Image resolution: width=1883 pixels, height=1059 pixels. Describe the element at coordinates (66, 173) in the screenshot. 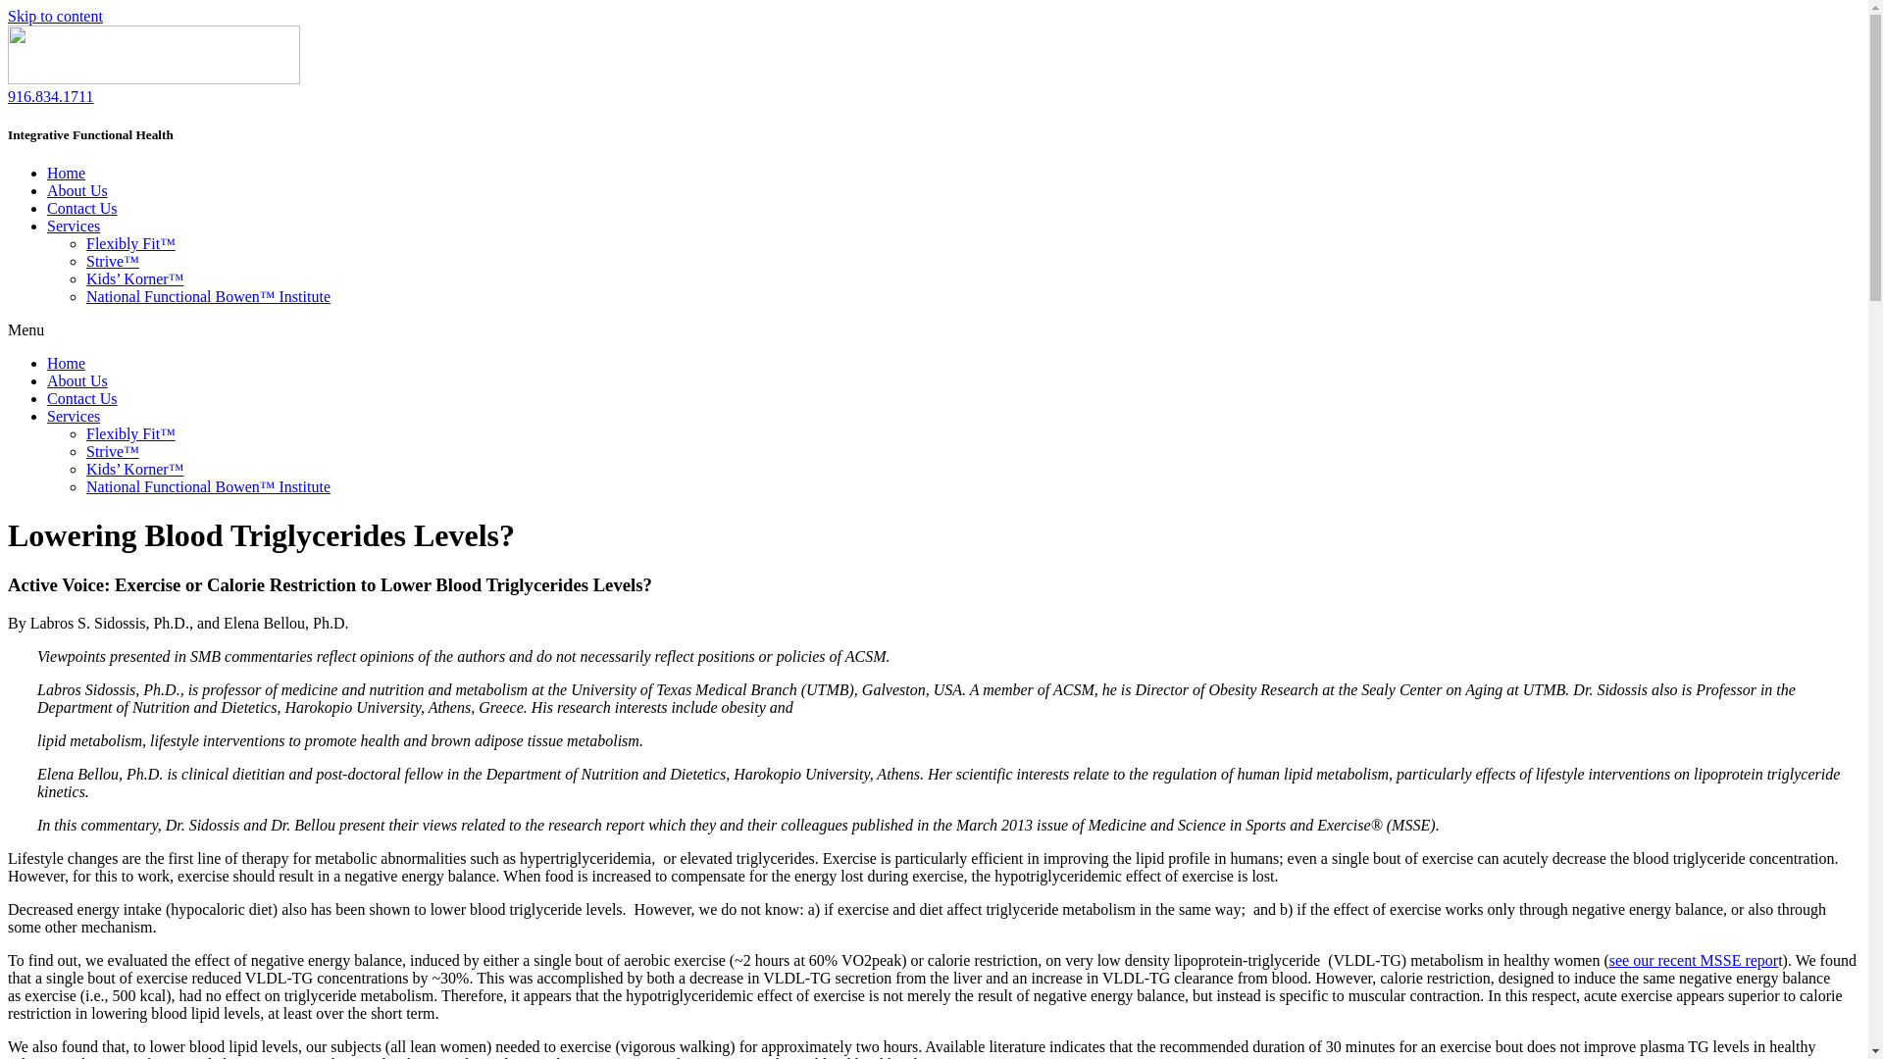

I see `Home` at that location.